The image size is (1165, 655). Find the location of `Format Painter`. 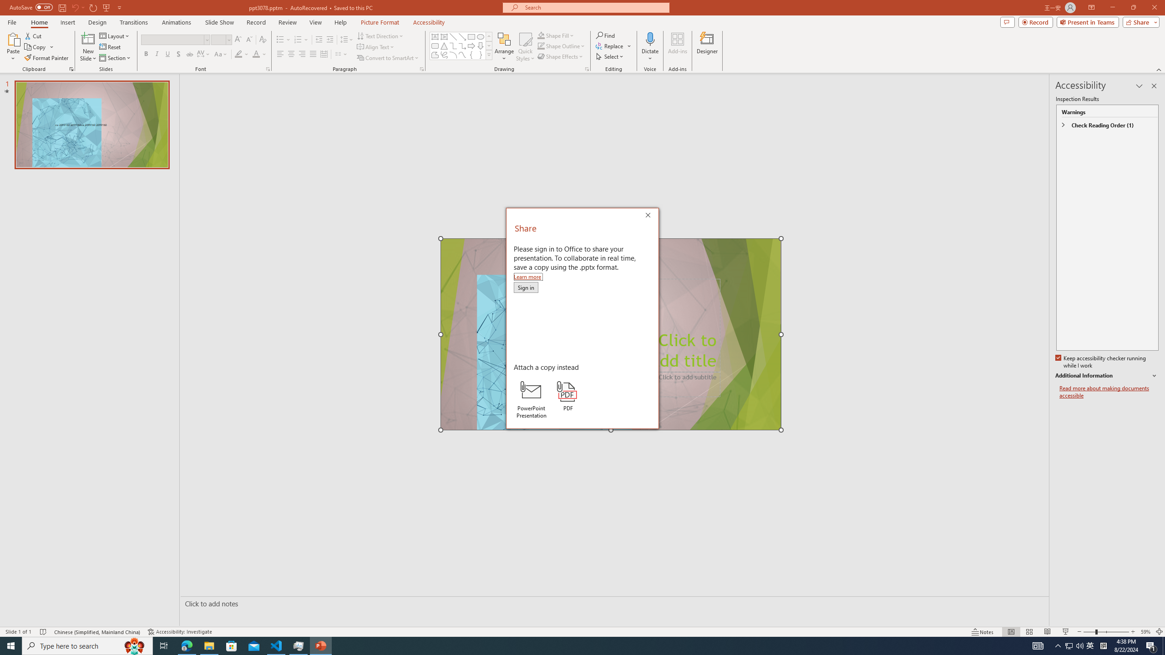

Format Painter is located at coordinates (47, 58).